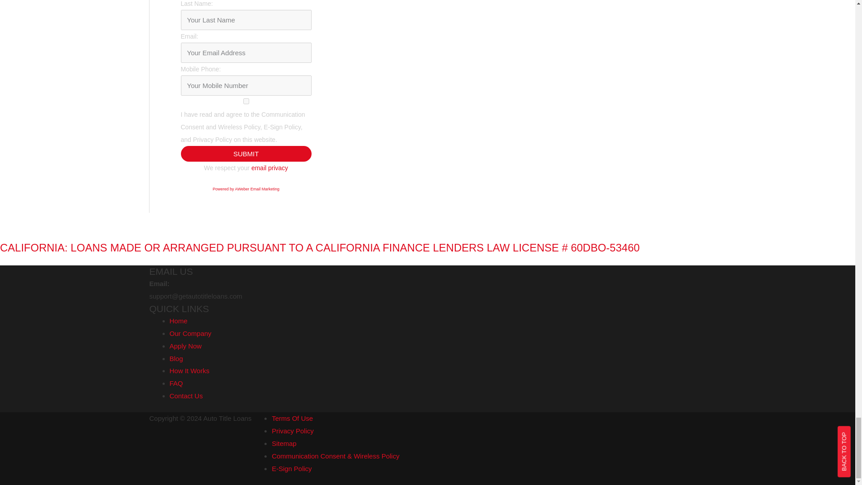 This screenshot has width=862, height=485. What do you see at coordinates (179, 321) in the screenshot?
I see `Home` at bounding box center [179, 321].